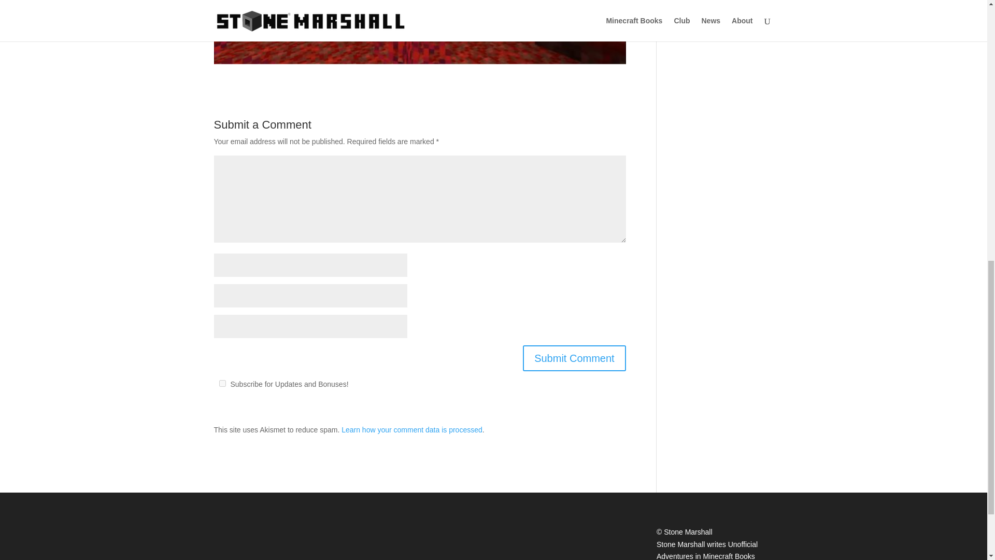  Describe the element at coordinates (222, 384) in the screenshot. I see `1` at that location.